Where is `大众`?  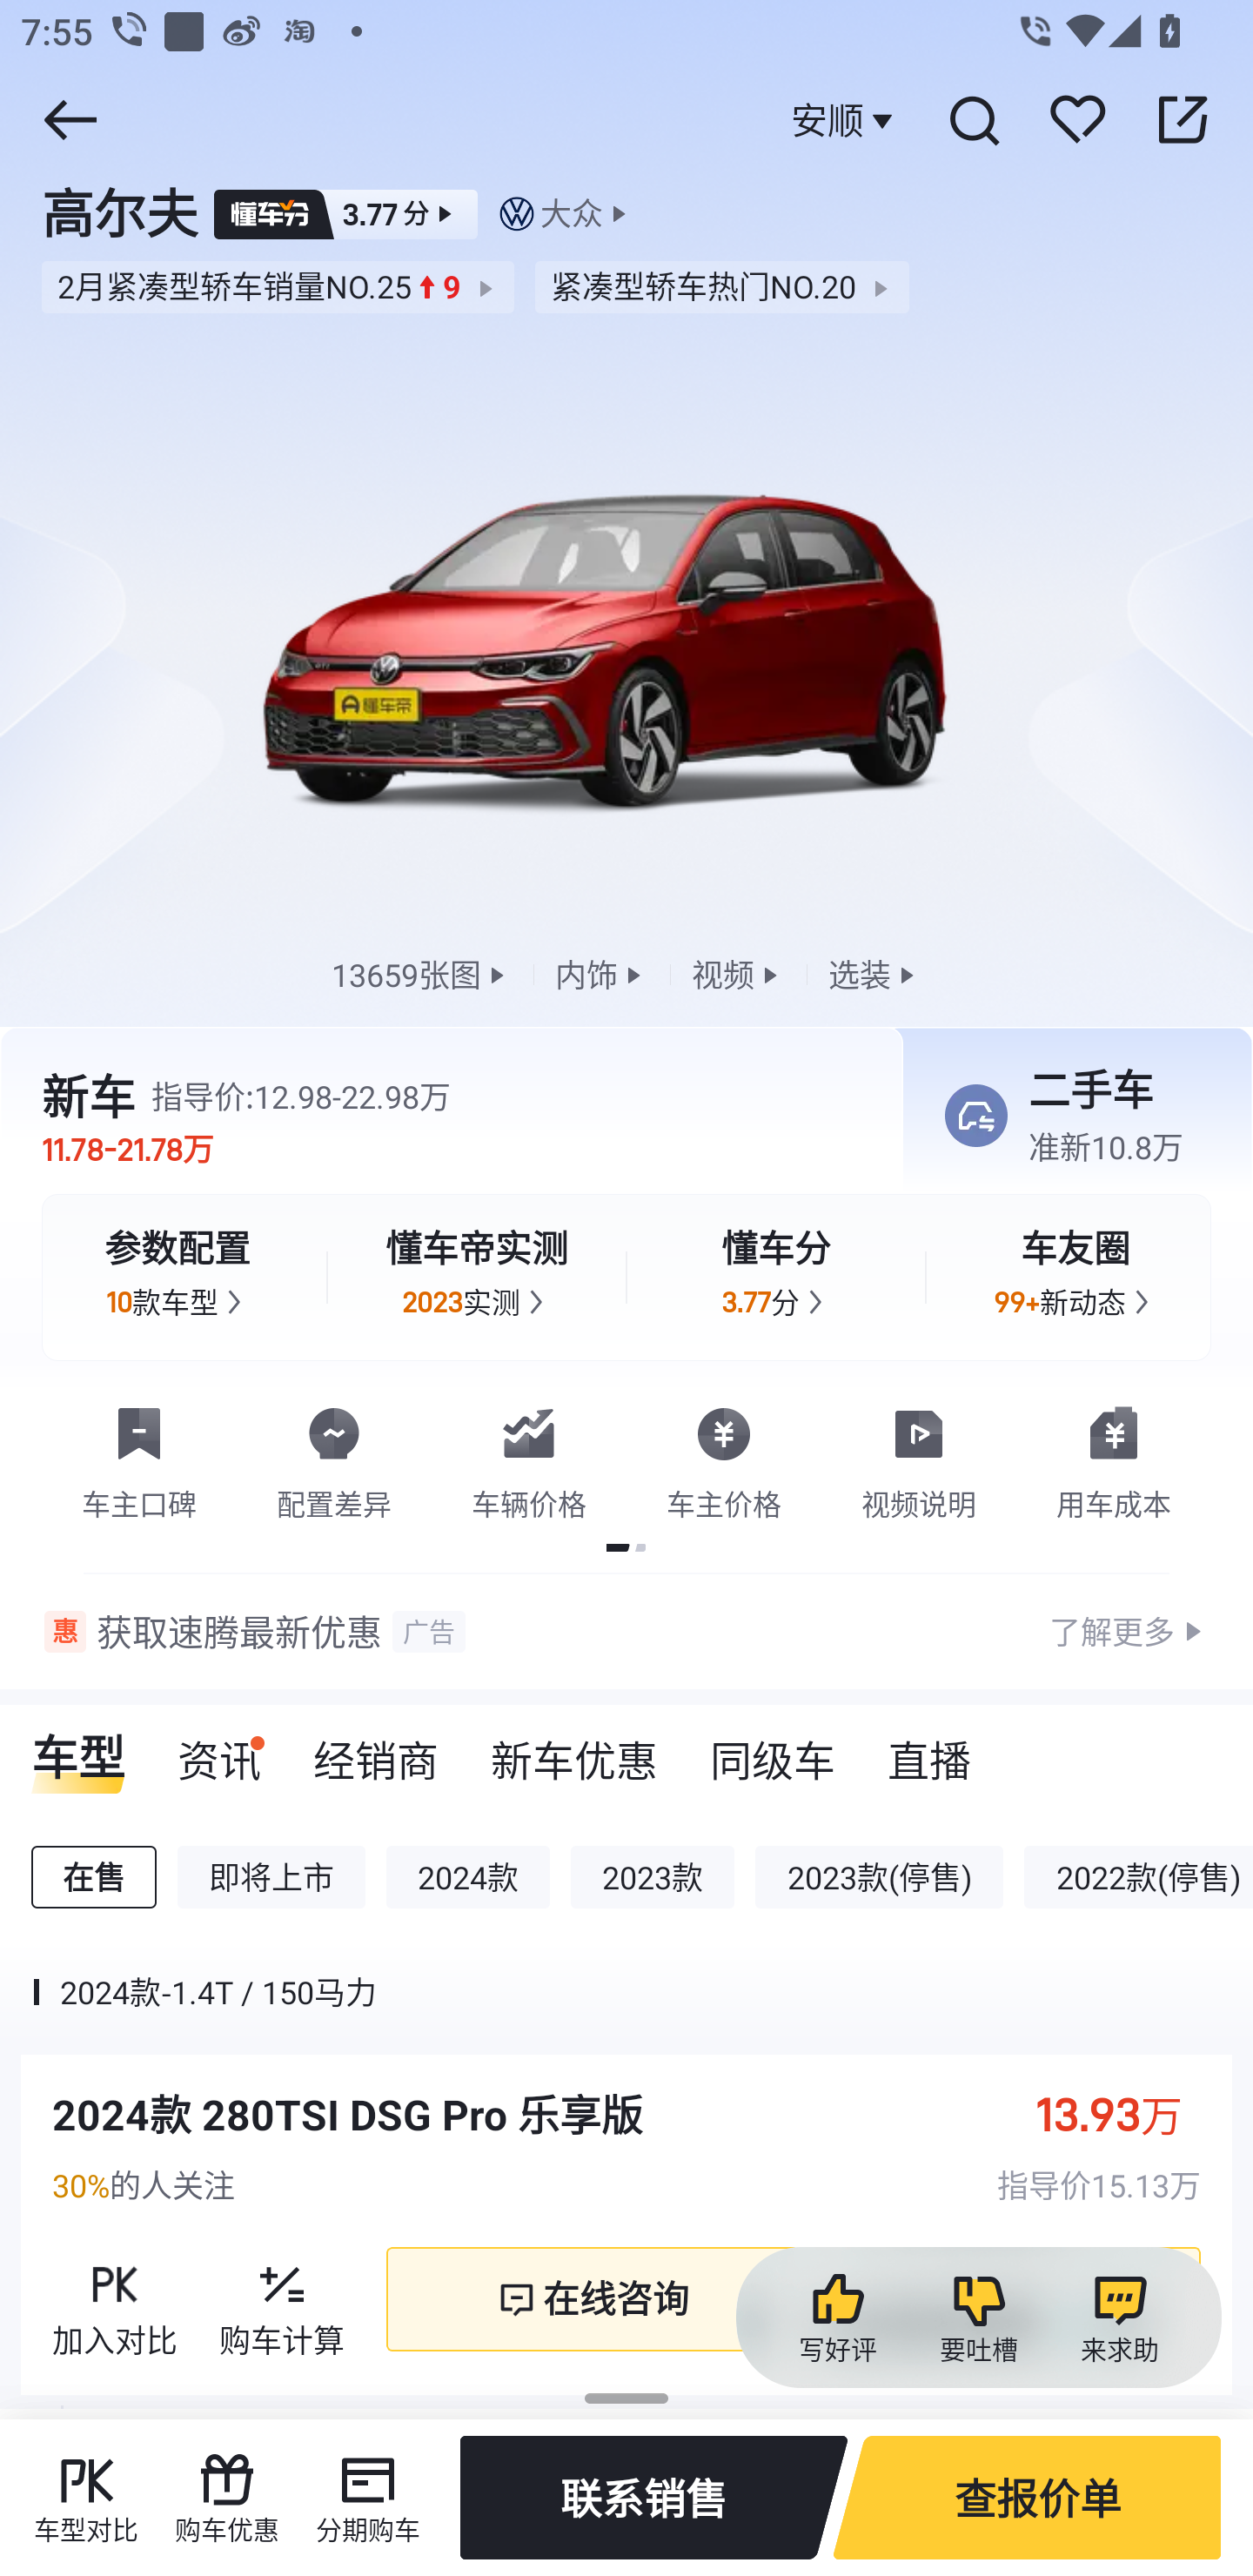 大众 is located at coordinates (571, 214).